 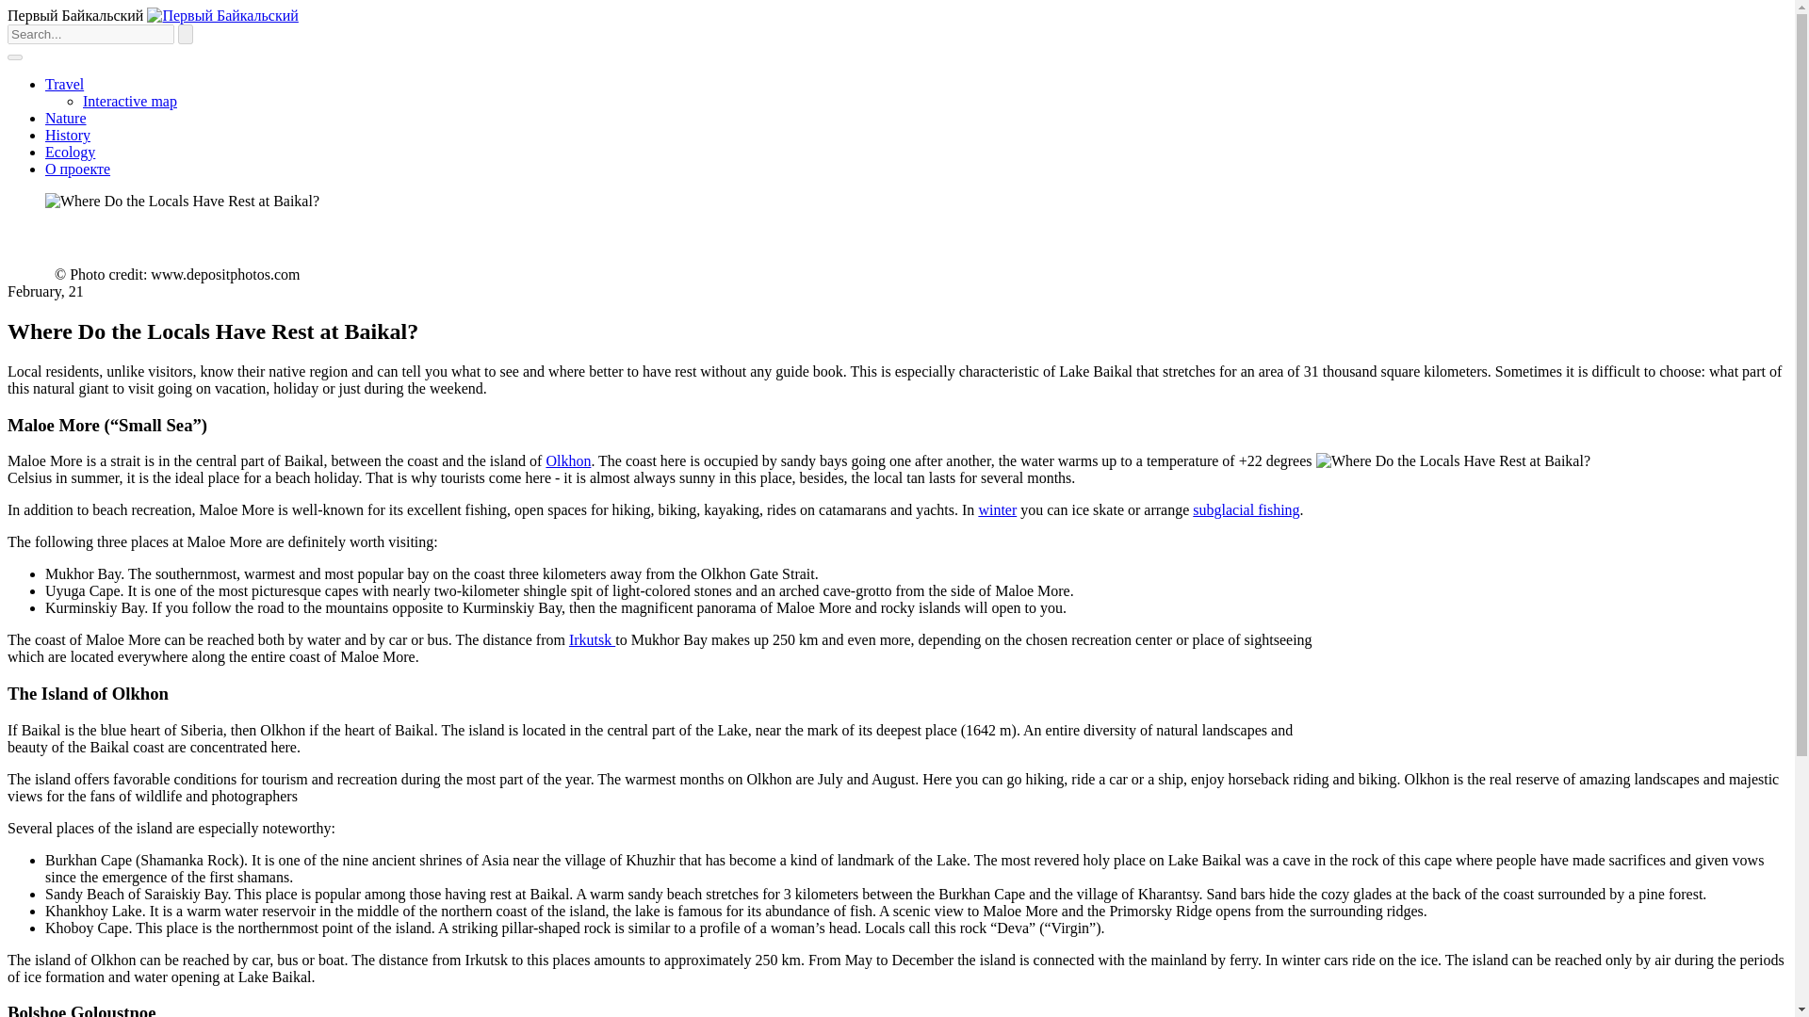 What do you see at coordinates (68, 136) in the screenshot?
I see `History` at bounding box center [68, 136].